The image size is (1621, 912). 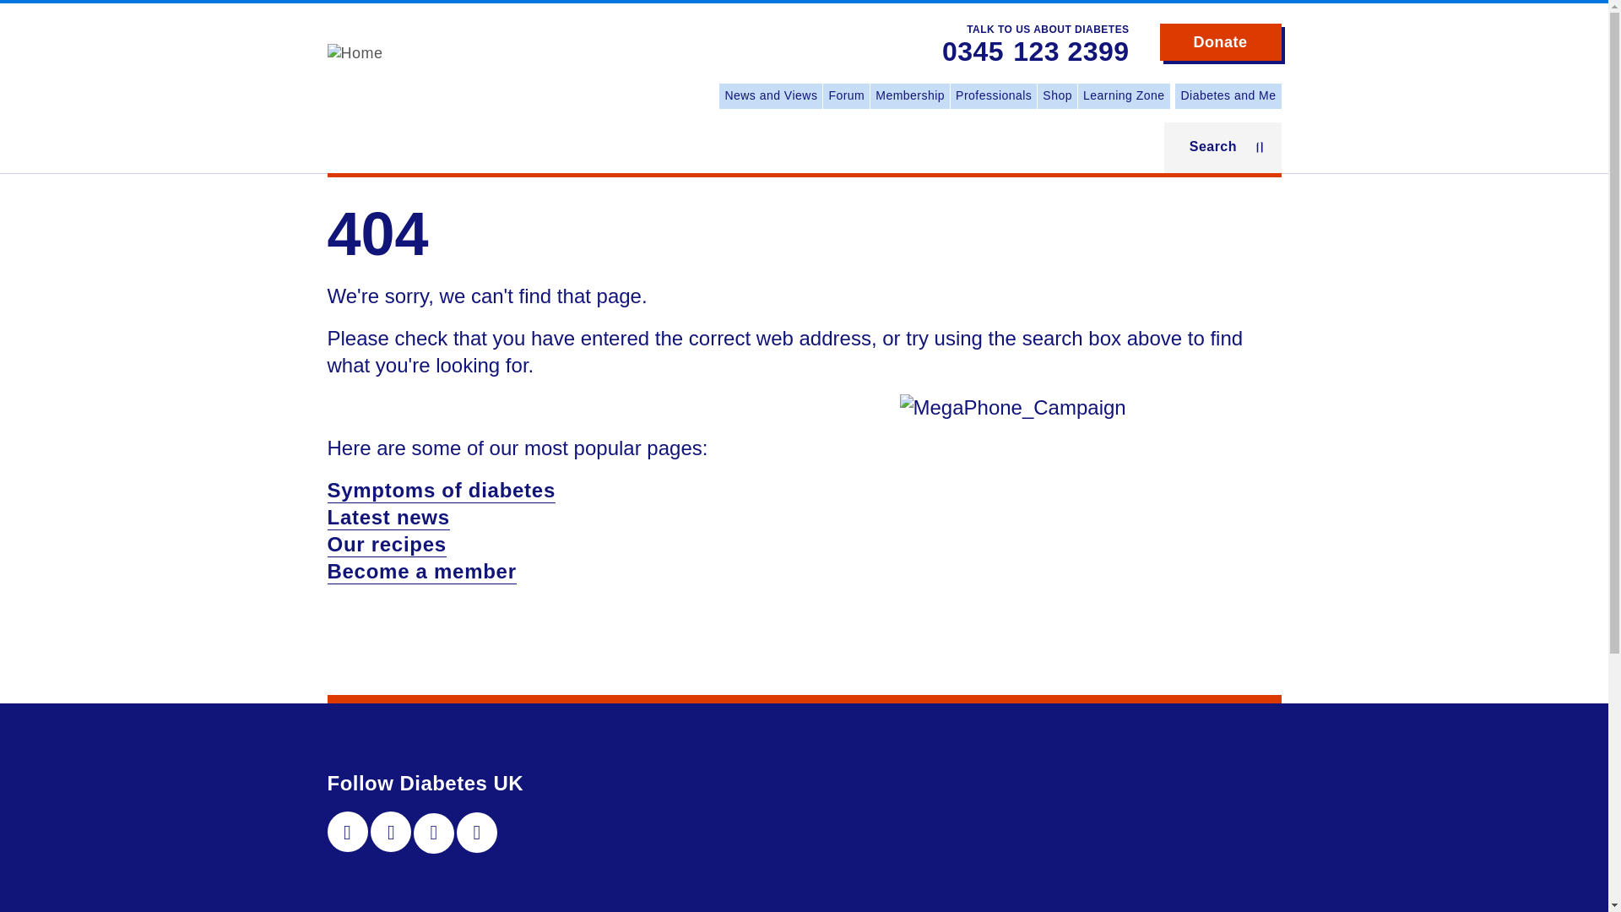 What do you see at coordinates (910, 96) in the screenshot?
I see `Membership` at bounding box center [910, 96].